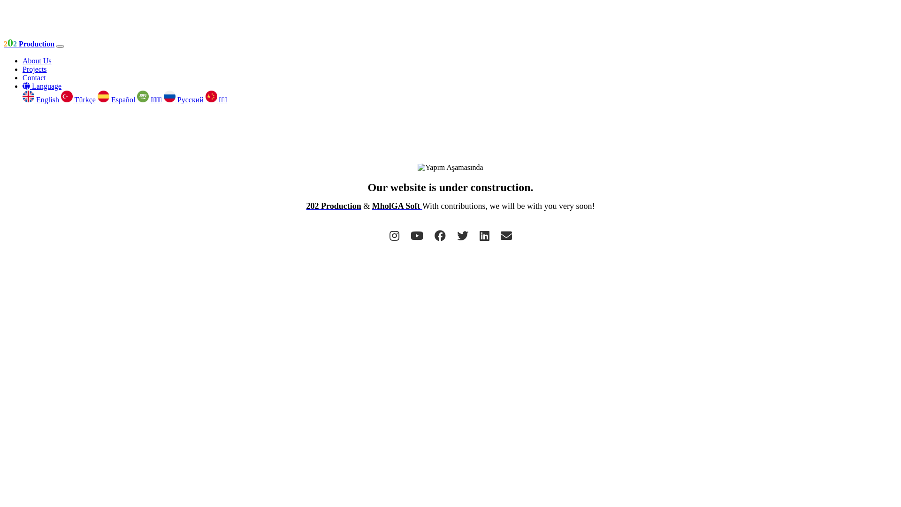  Describe the element at coordinates (34, 78) in the screenshot. I see `Contact` at that location.